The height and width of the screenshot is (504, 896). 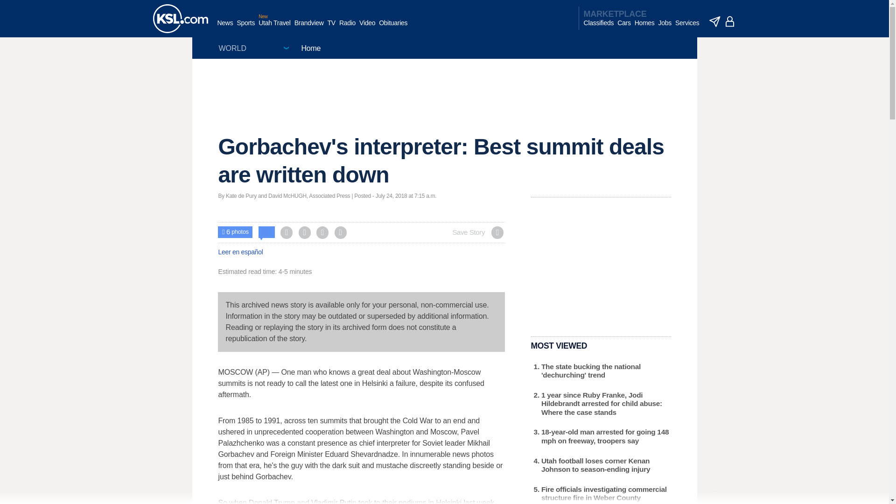 What do you see at coordinates (730, 21) in the screenshot?
I see `account - logged out` at bounding box center [730, 21].